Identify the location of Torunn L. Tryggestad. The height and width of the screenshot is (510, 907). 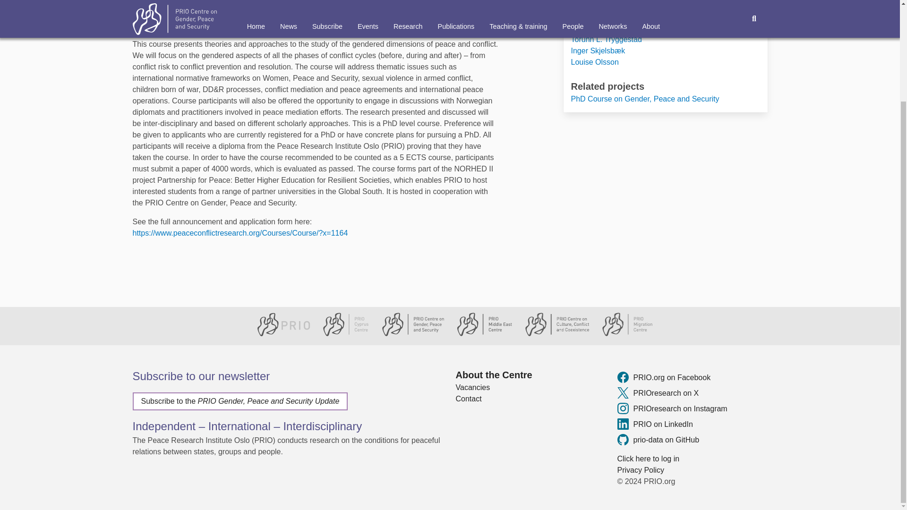
(607, 39).